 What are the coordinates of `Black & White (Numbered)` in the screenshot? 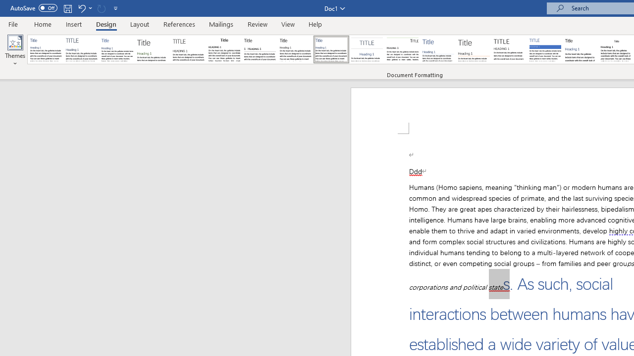 It's located at (260, 49).